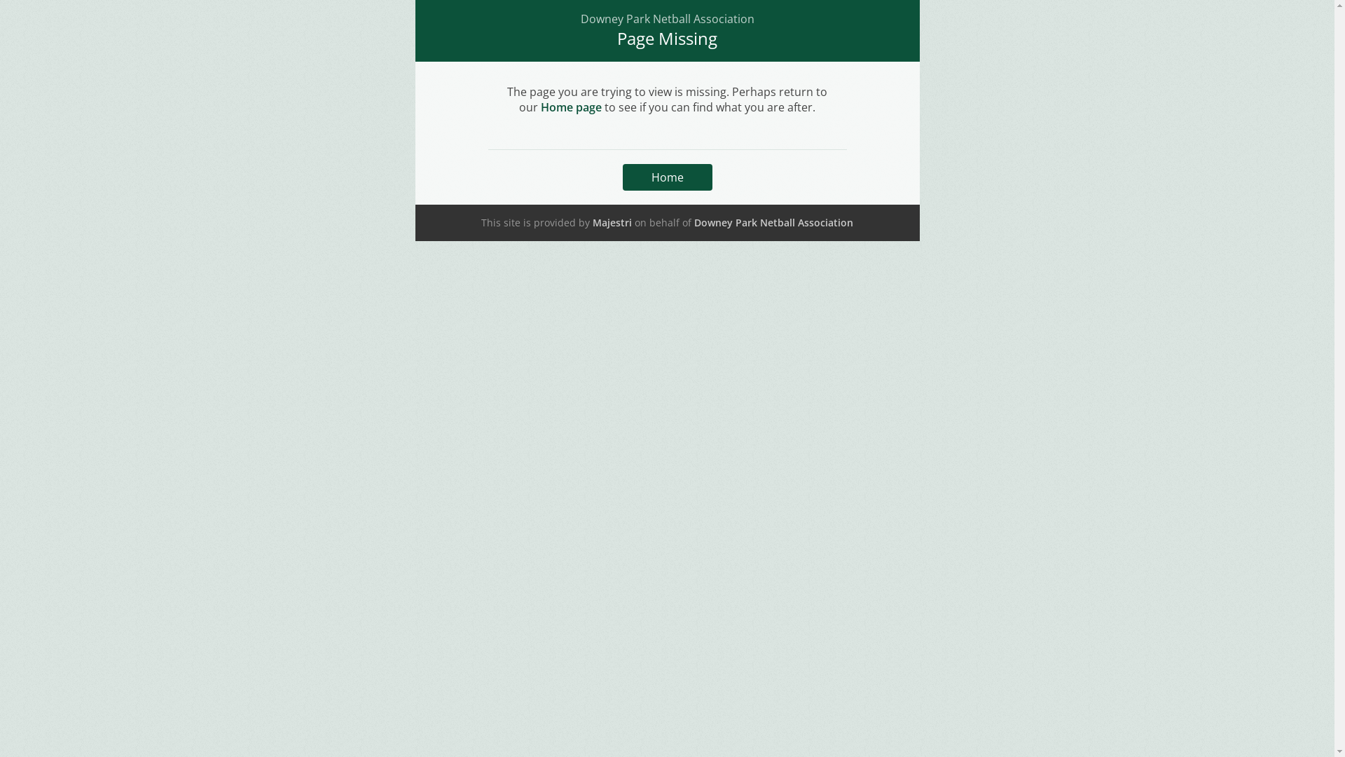  Describe the element at coordinates (667, 177) in the screenshot. I see `Home` at that location.